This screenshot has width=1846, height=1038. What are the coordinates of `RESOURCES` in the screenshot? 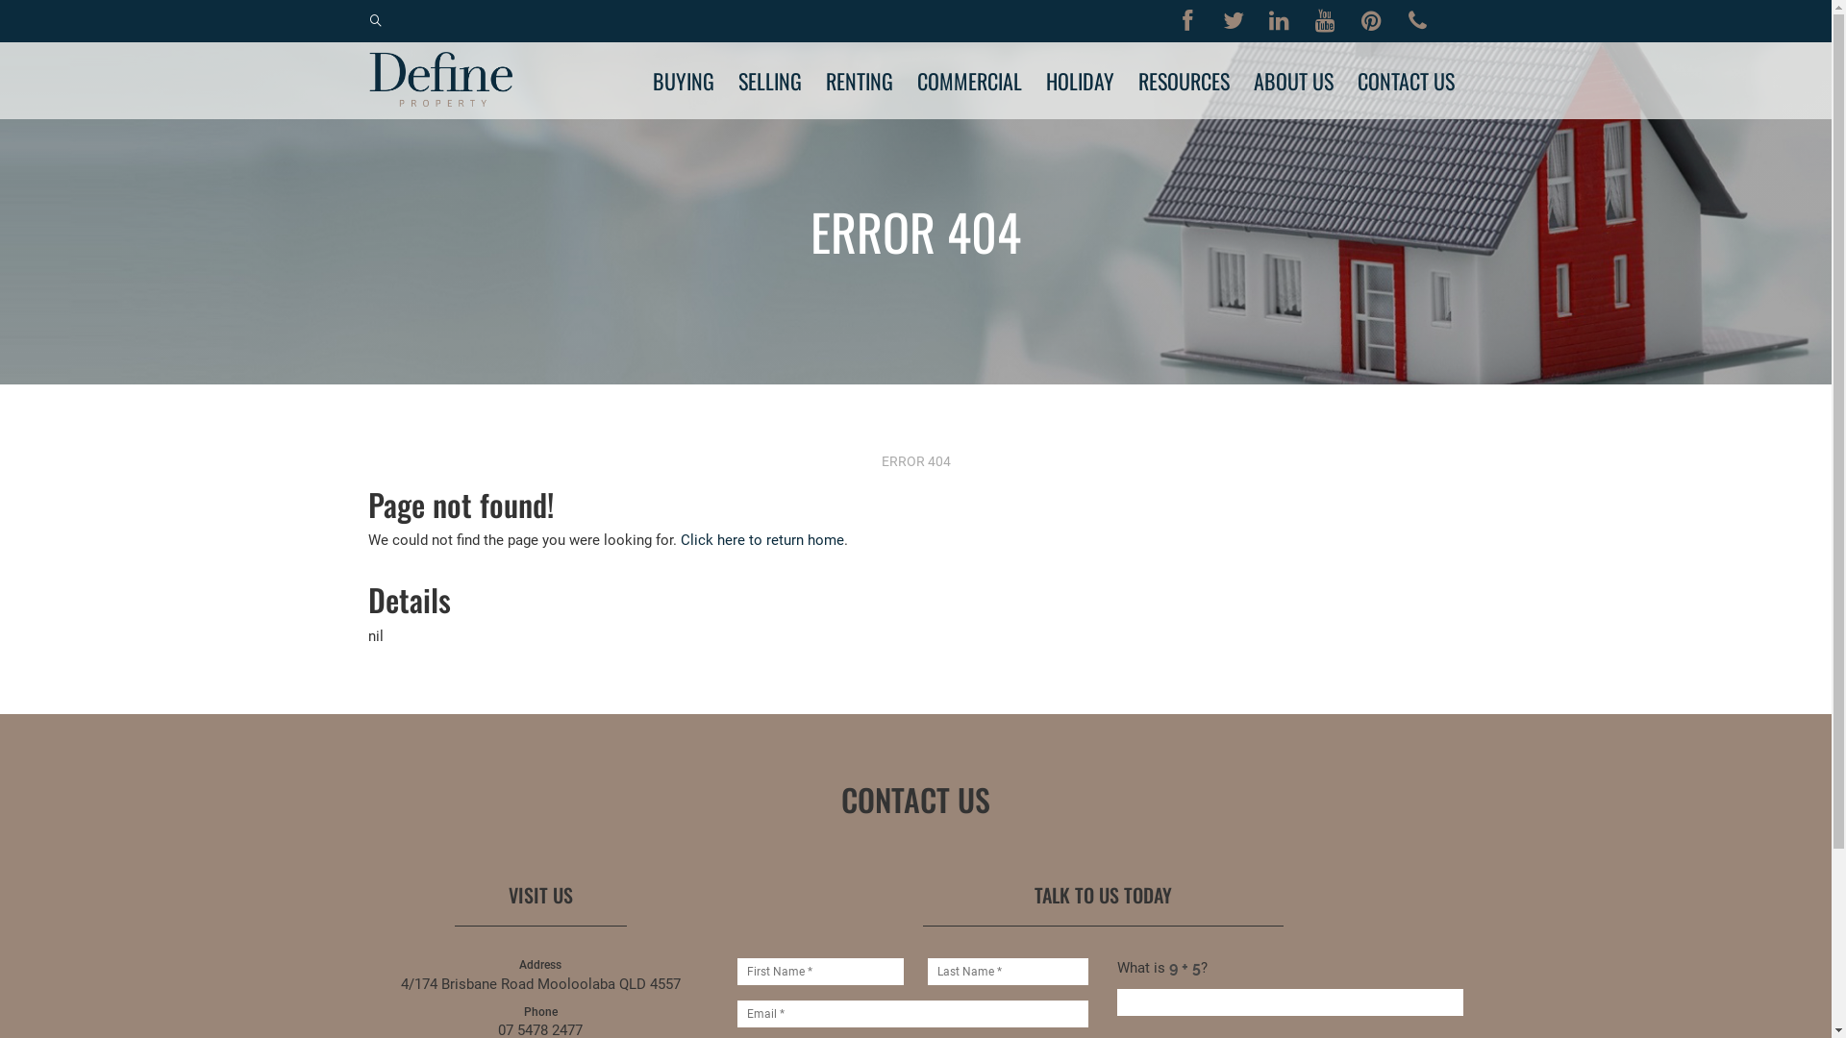 It's located at (1185, 81).